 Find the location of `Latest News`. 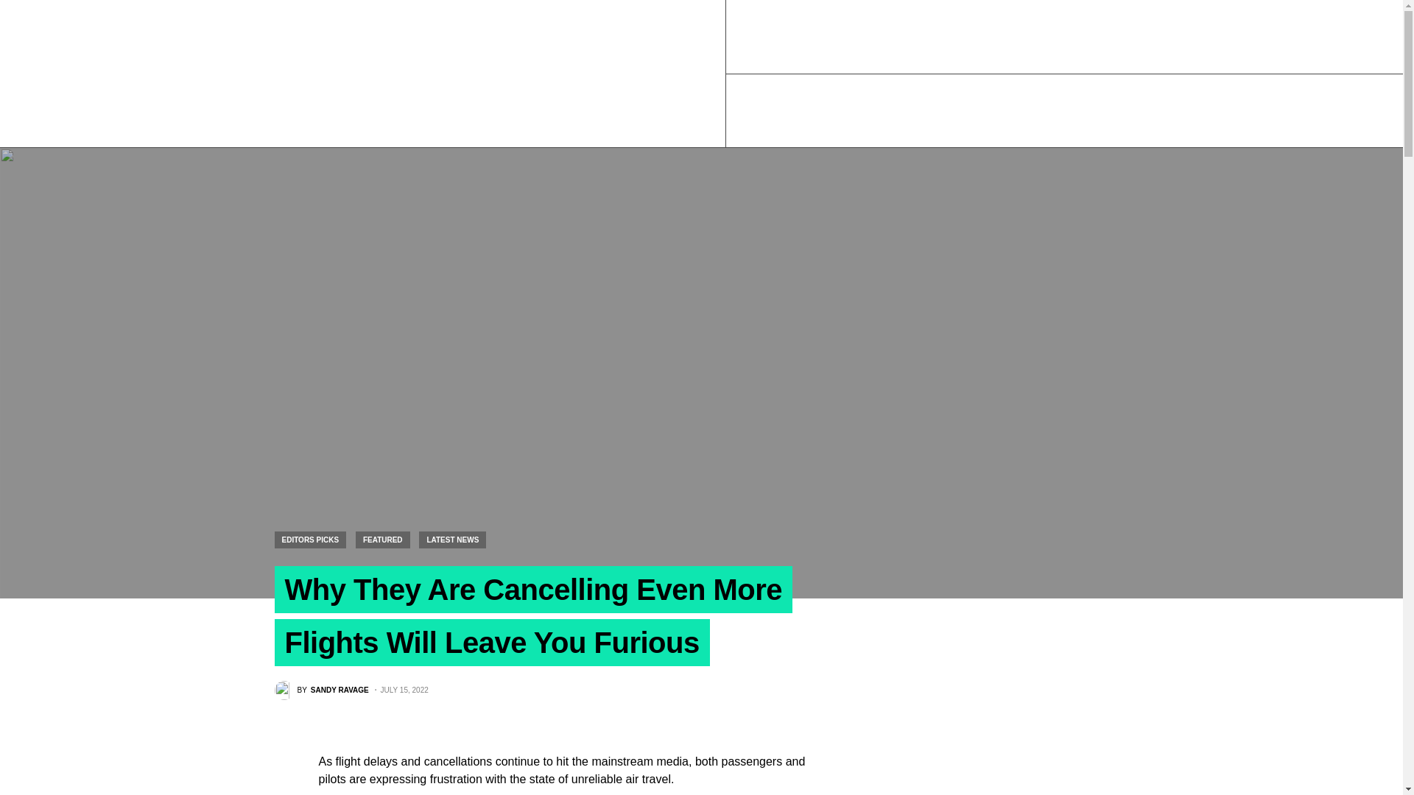

Latest News is located at coordinates (993, 110).